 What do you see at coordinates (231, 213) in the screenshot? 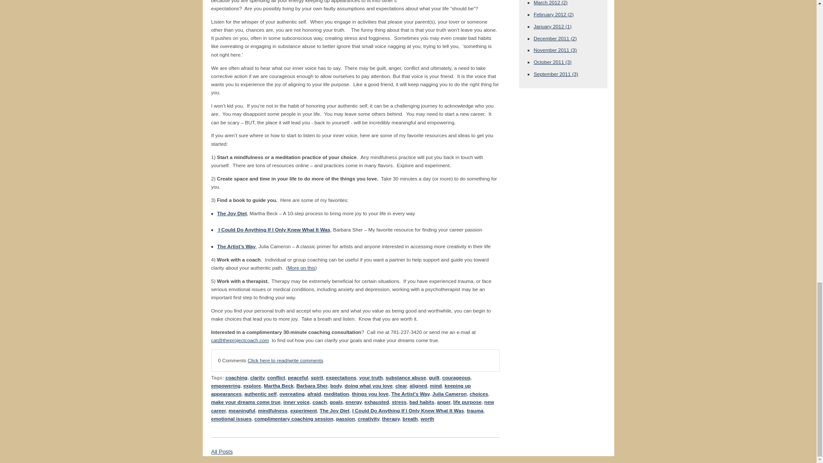
I see `The Joy Diet` at bounding box center [231, 213].